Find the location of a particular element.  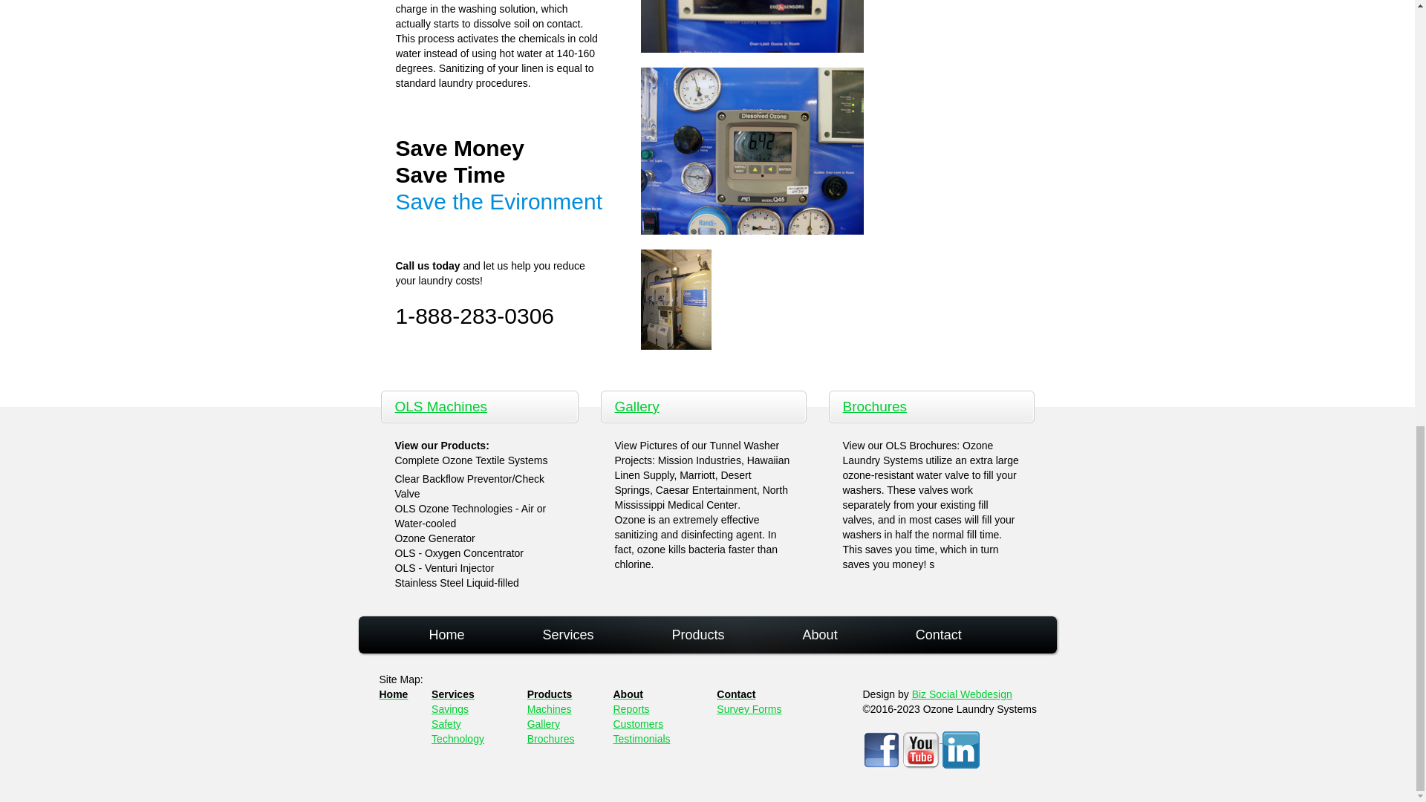

Reports is located at coordinates (631, 709).